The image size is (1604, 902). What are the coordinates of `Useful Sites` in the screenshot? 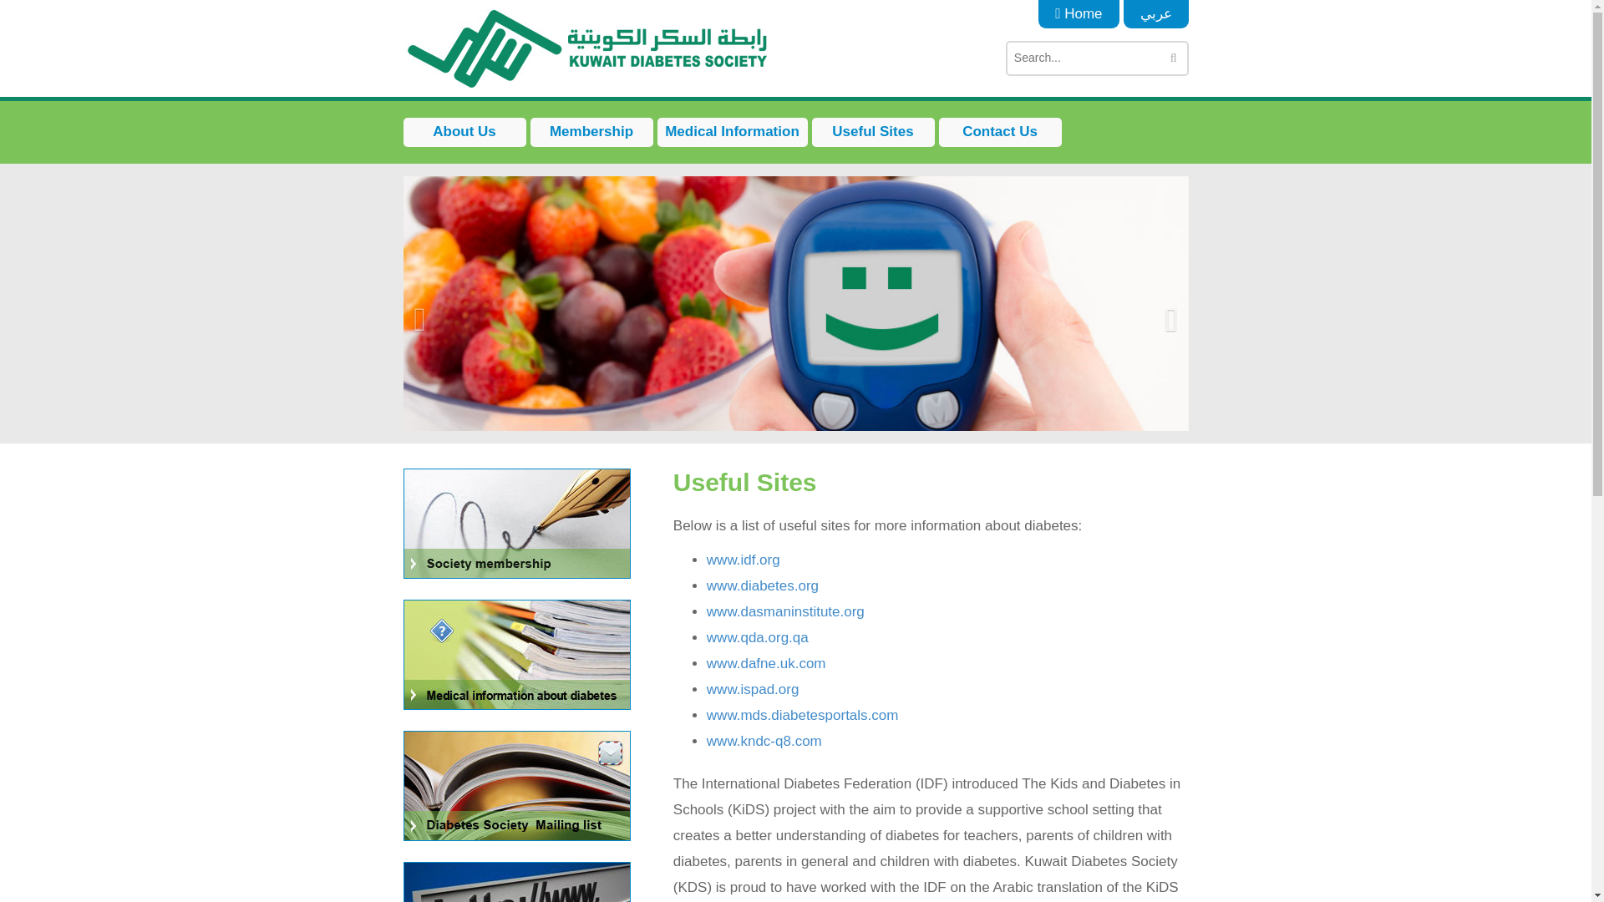 It's located at (873, 132).